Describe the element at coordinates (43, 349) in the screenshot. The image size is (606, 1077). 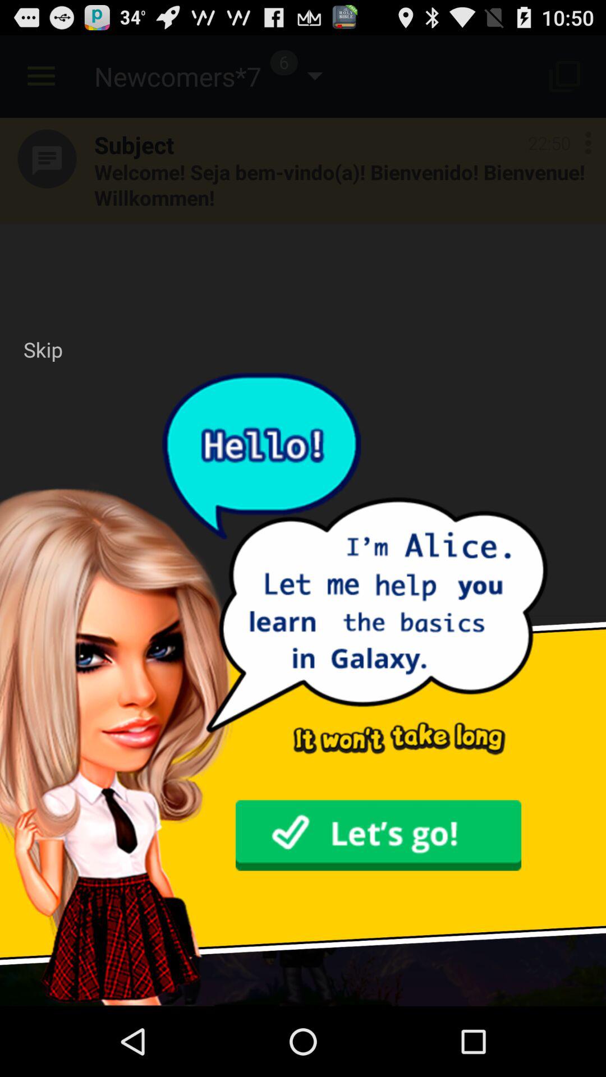
I see `launch skip` at that location.